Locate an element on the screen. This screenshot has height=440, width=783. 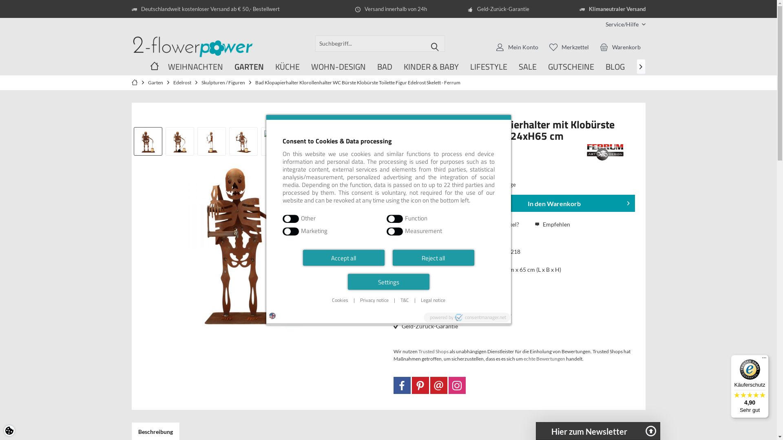
Garten is located at coordinates (156, 82).